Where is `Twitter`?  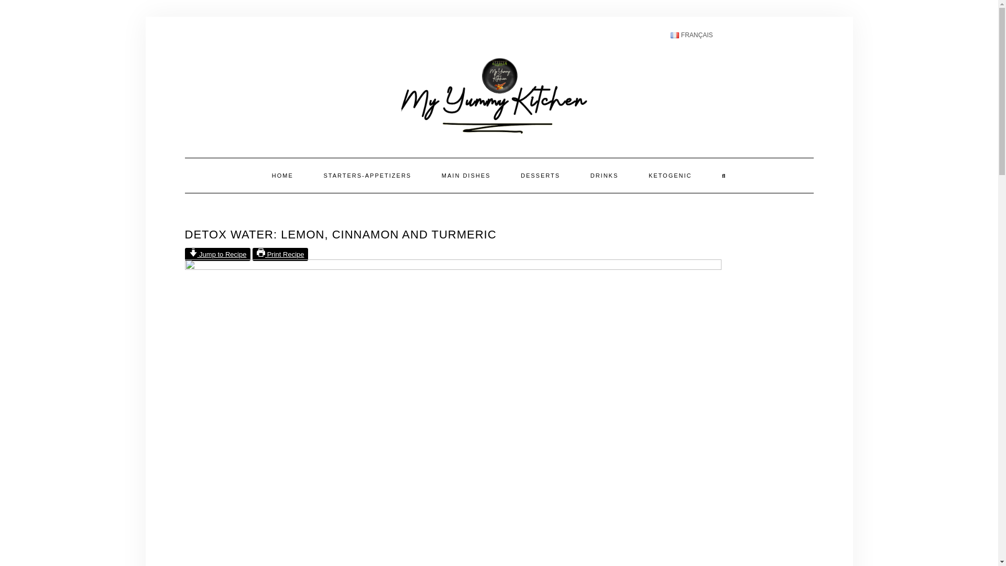 Twitter is located at coordinates (775, 36).